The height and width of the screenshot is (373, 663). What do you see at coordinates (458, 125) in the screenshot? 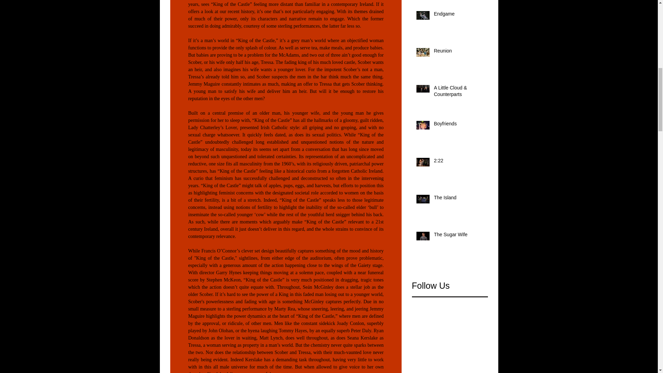
I see `Boyfriends` at bounding box center [458, 125].